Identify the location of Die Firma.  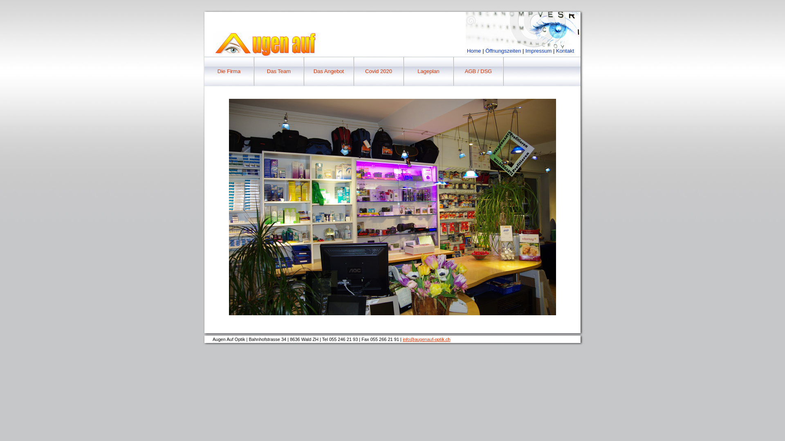
(229, 71).